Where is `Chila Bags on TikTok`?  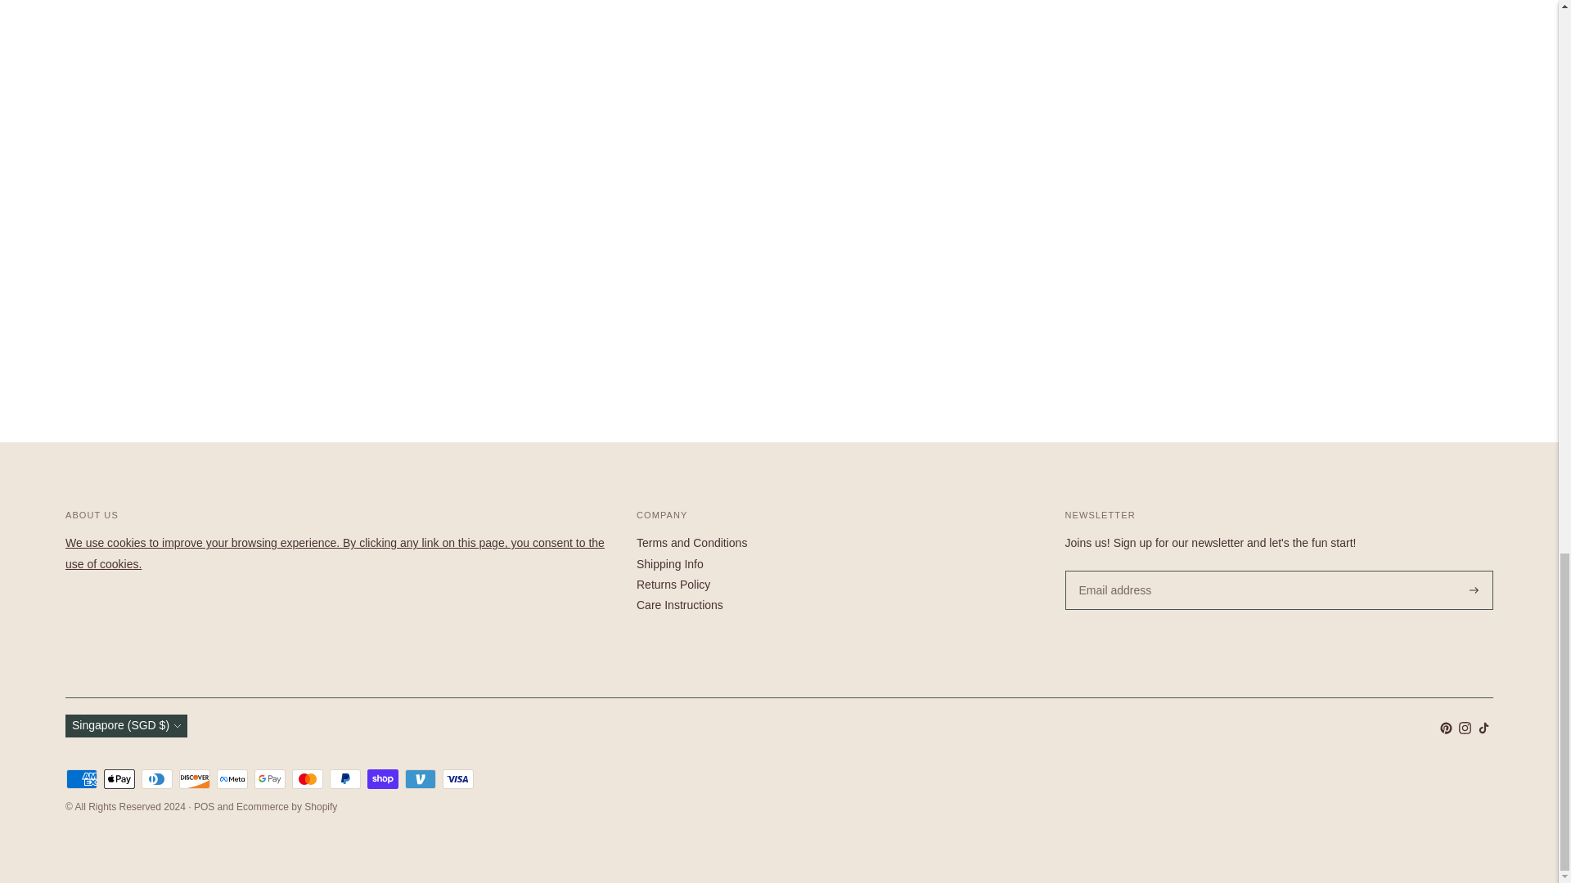
Chila Bags on TikTok is located at coordinates (1483, 729).